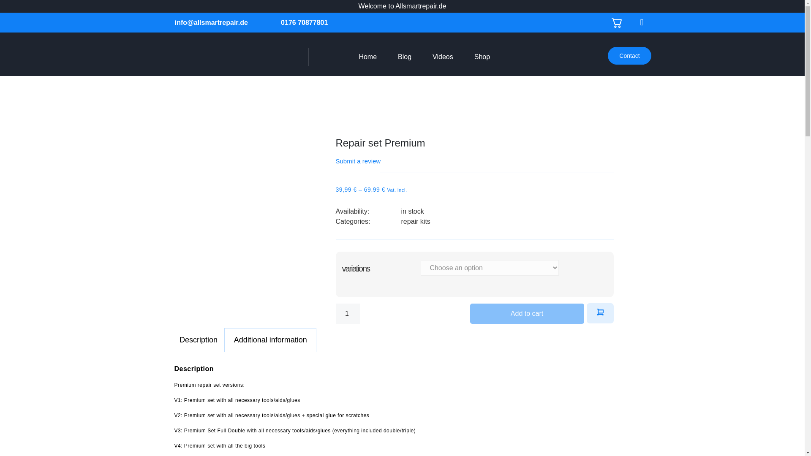 The height and width of the screenshot is (456, 811). What do you see at coordinates (482, 57) in the screenshot?
I see `Shop` at bounding box center [482, 57].